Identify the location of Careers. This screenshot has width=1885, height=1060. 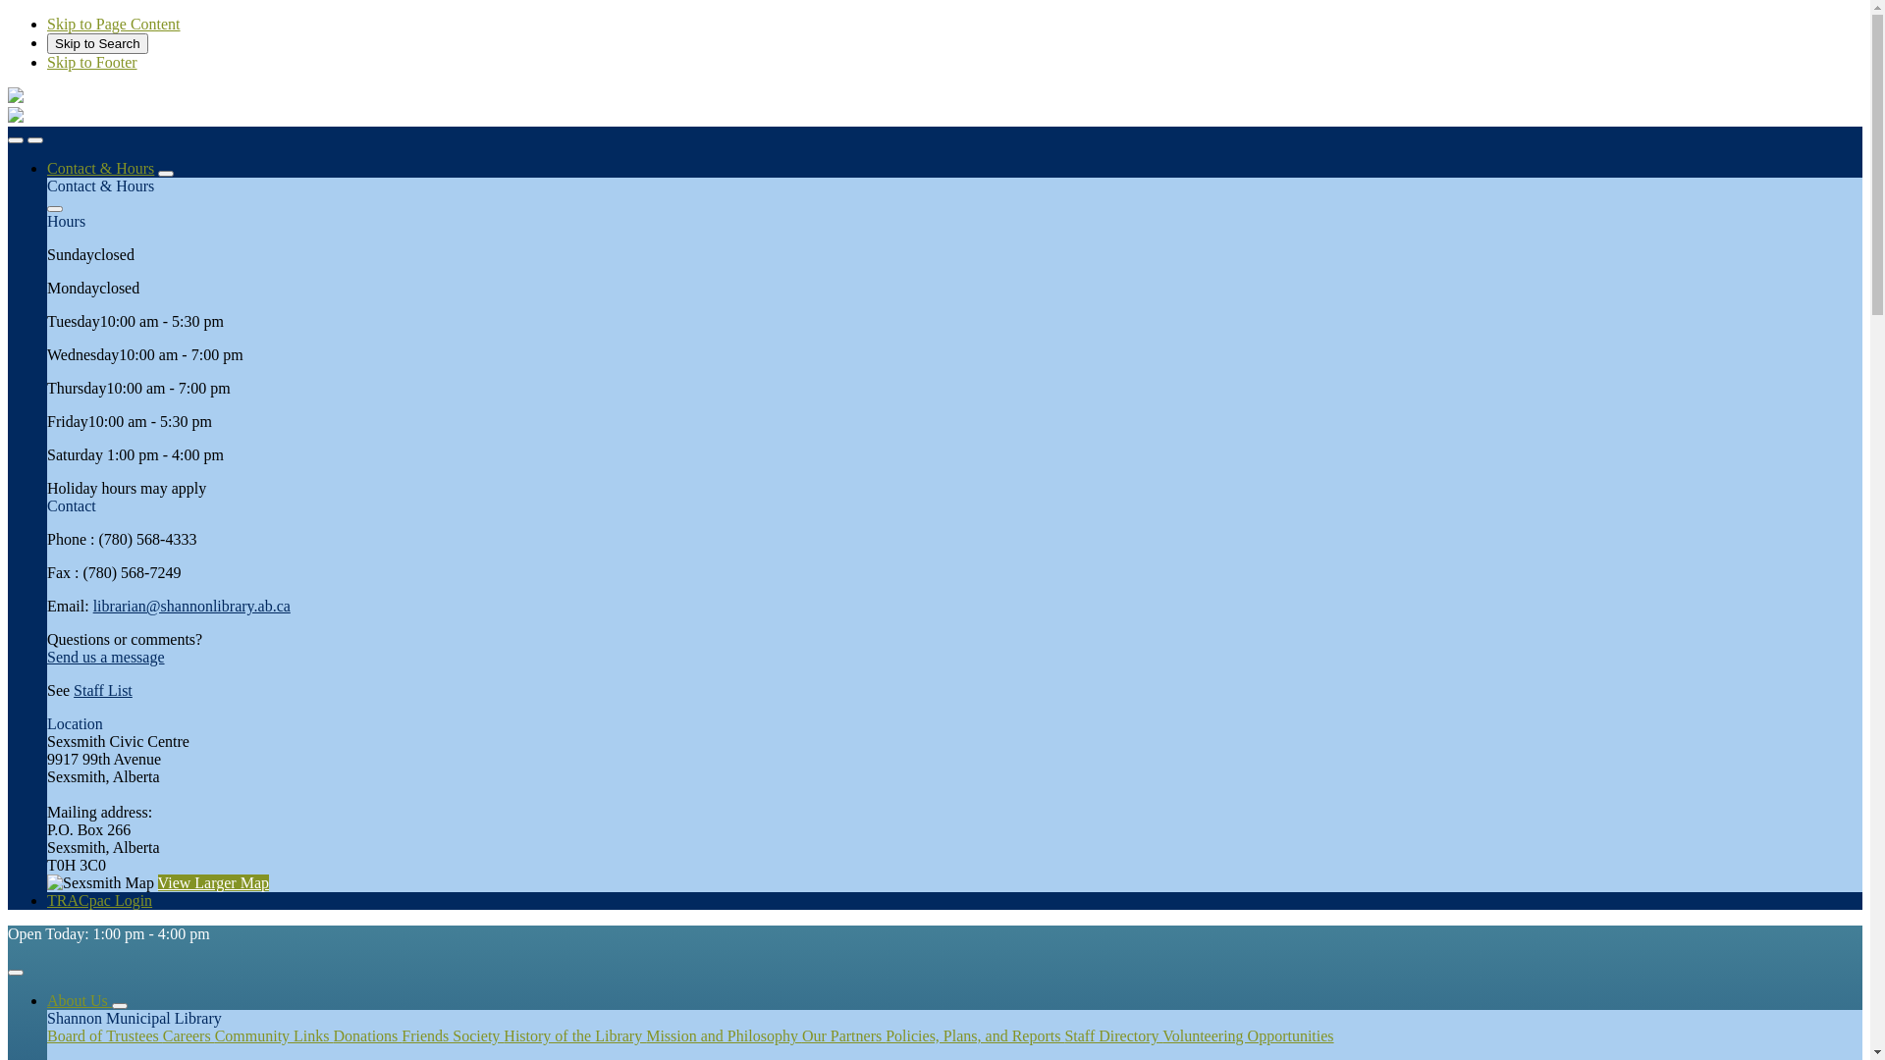
(188, 1036).